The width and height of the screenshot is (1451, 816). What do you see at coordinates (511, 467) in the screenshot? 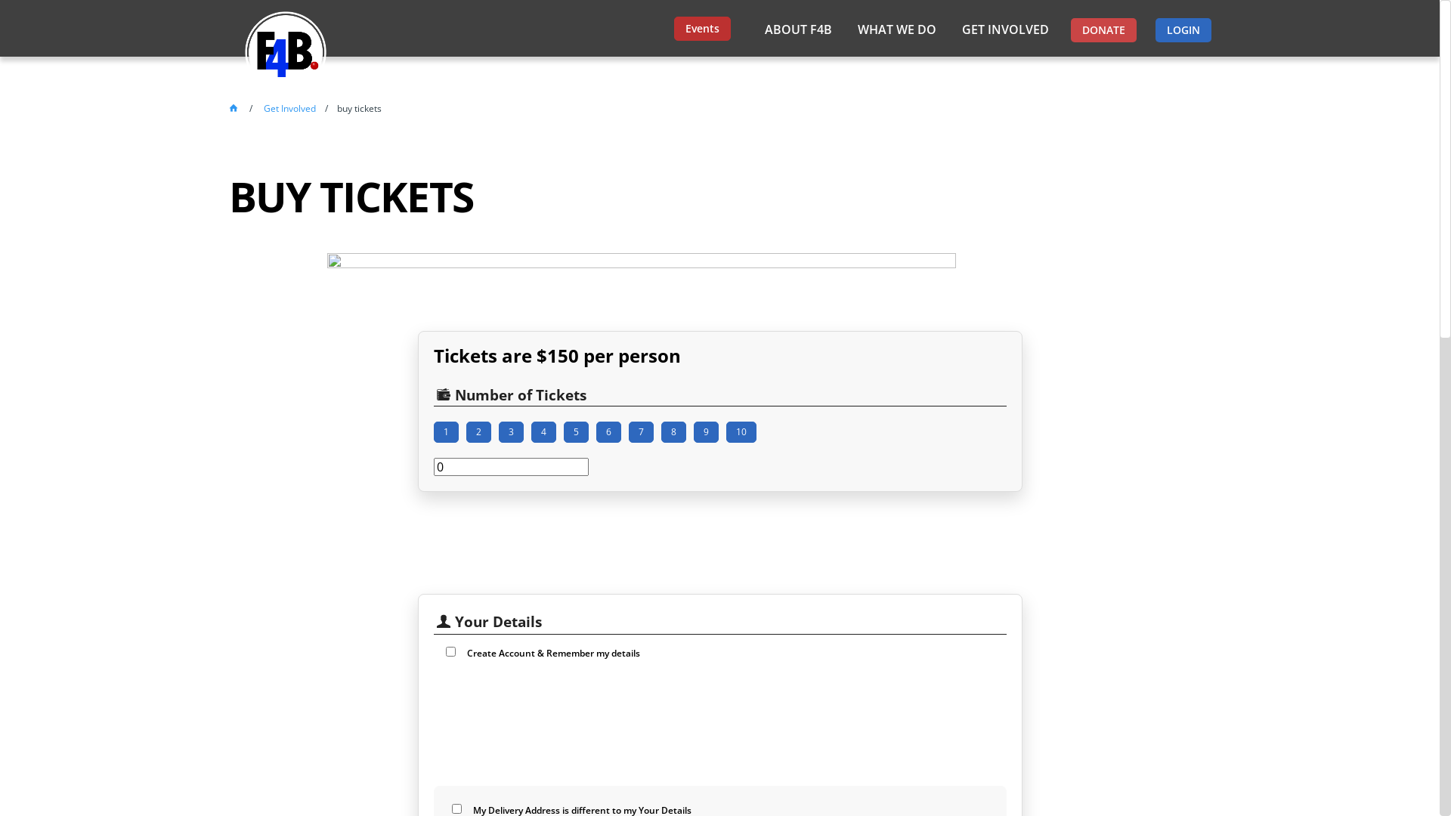
I see `slider` at bounding box center [511, 467].